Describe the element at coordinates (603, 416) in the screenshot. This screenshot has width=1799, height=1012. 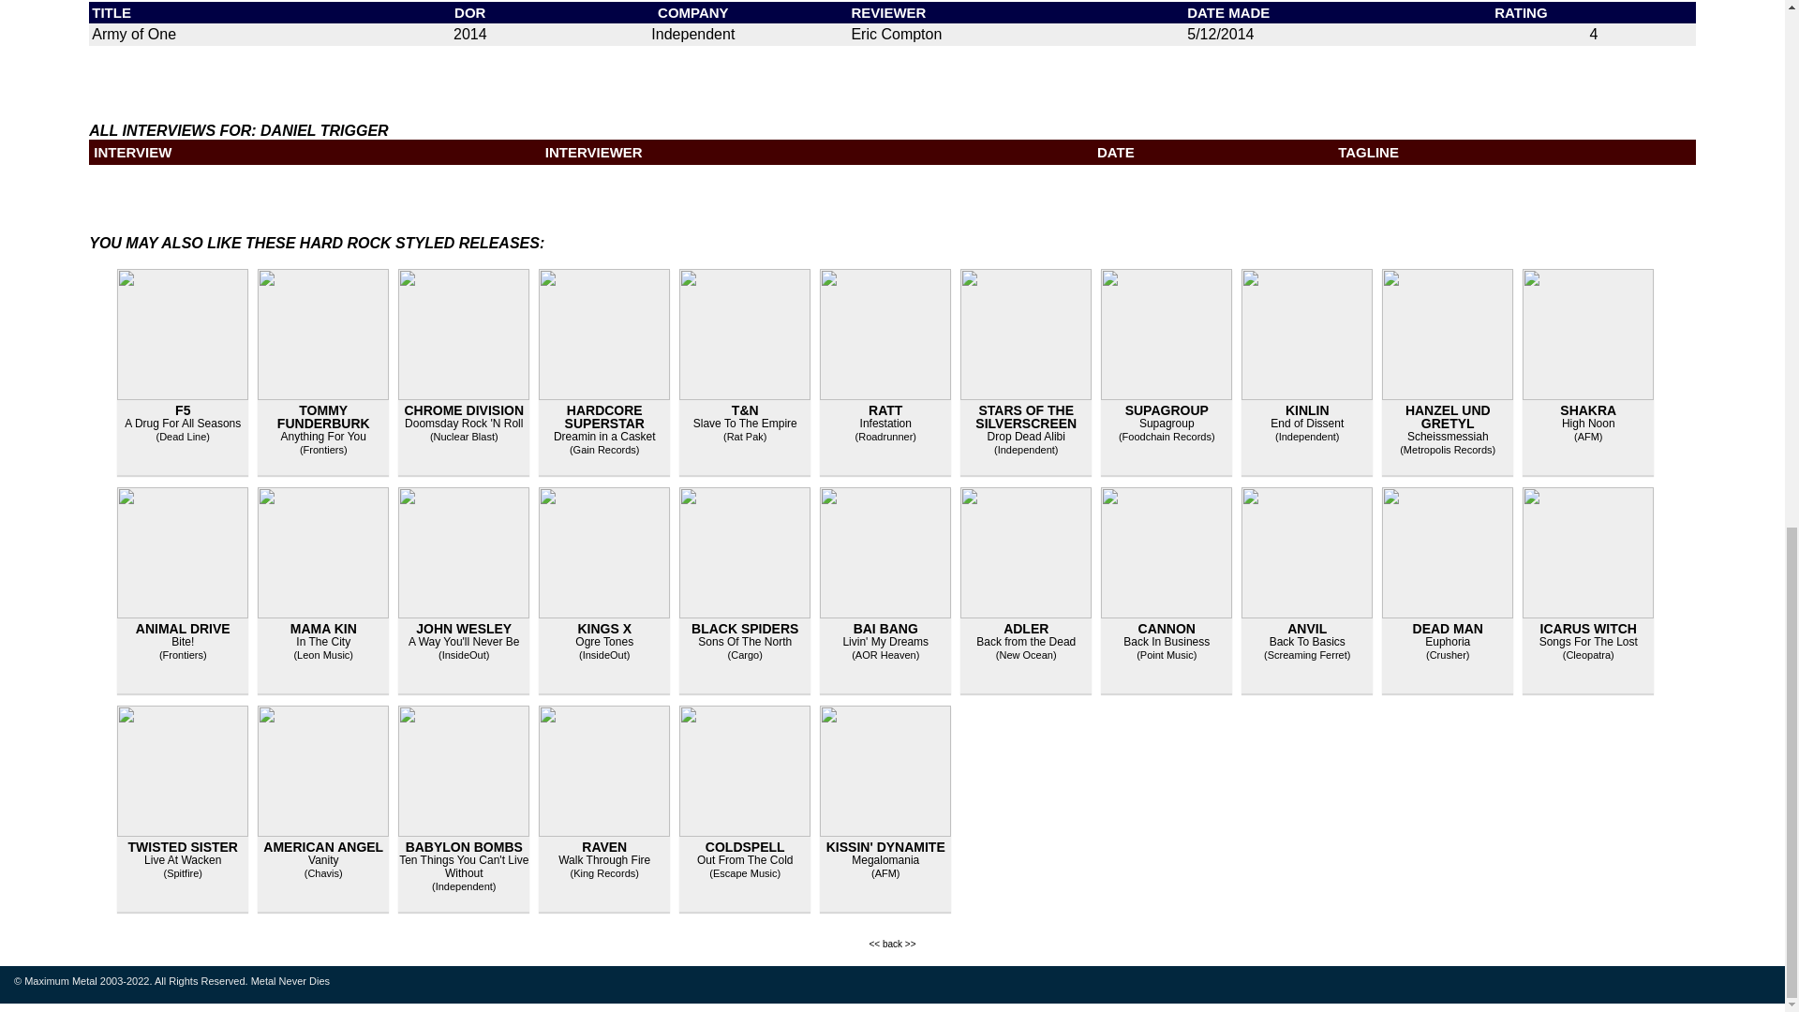
I see `HARDCORE SUPERSTAR` at that location.